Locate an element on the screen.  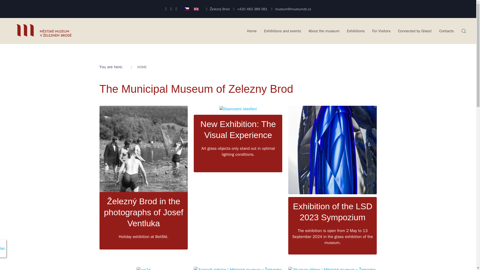
About the museum is located at coordinates (324, 31).